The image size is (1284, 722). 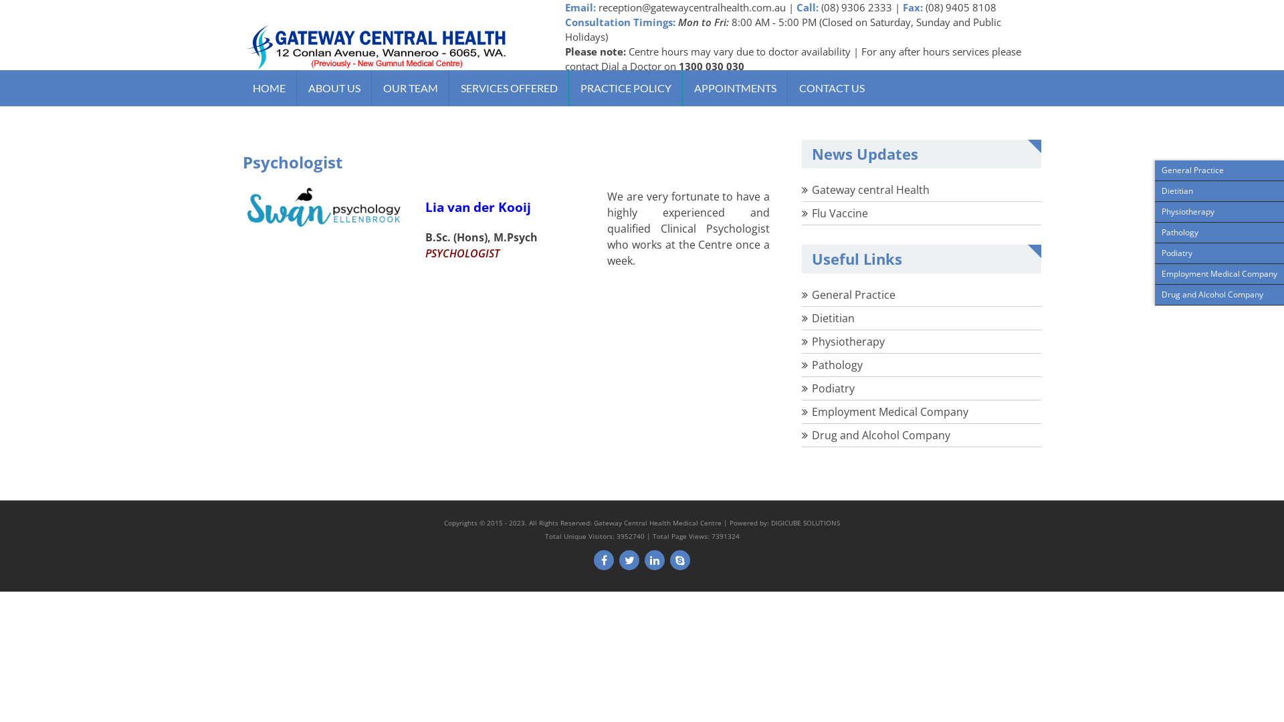 I want to click on Dietitian, so click(x=833, y=318).